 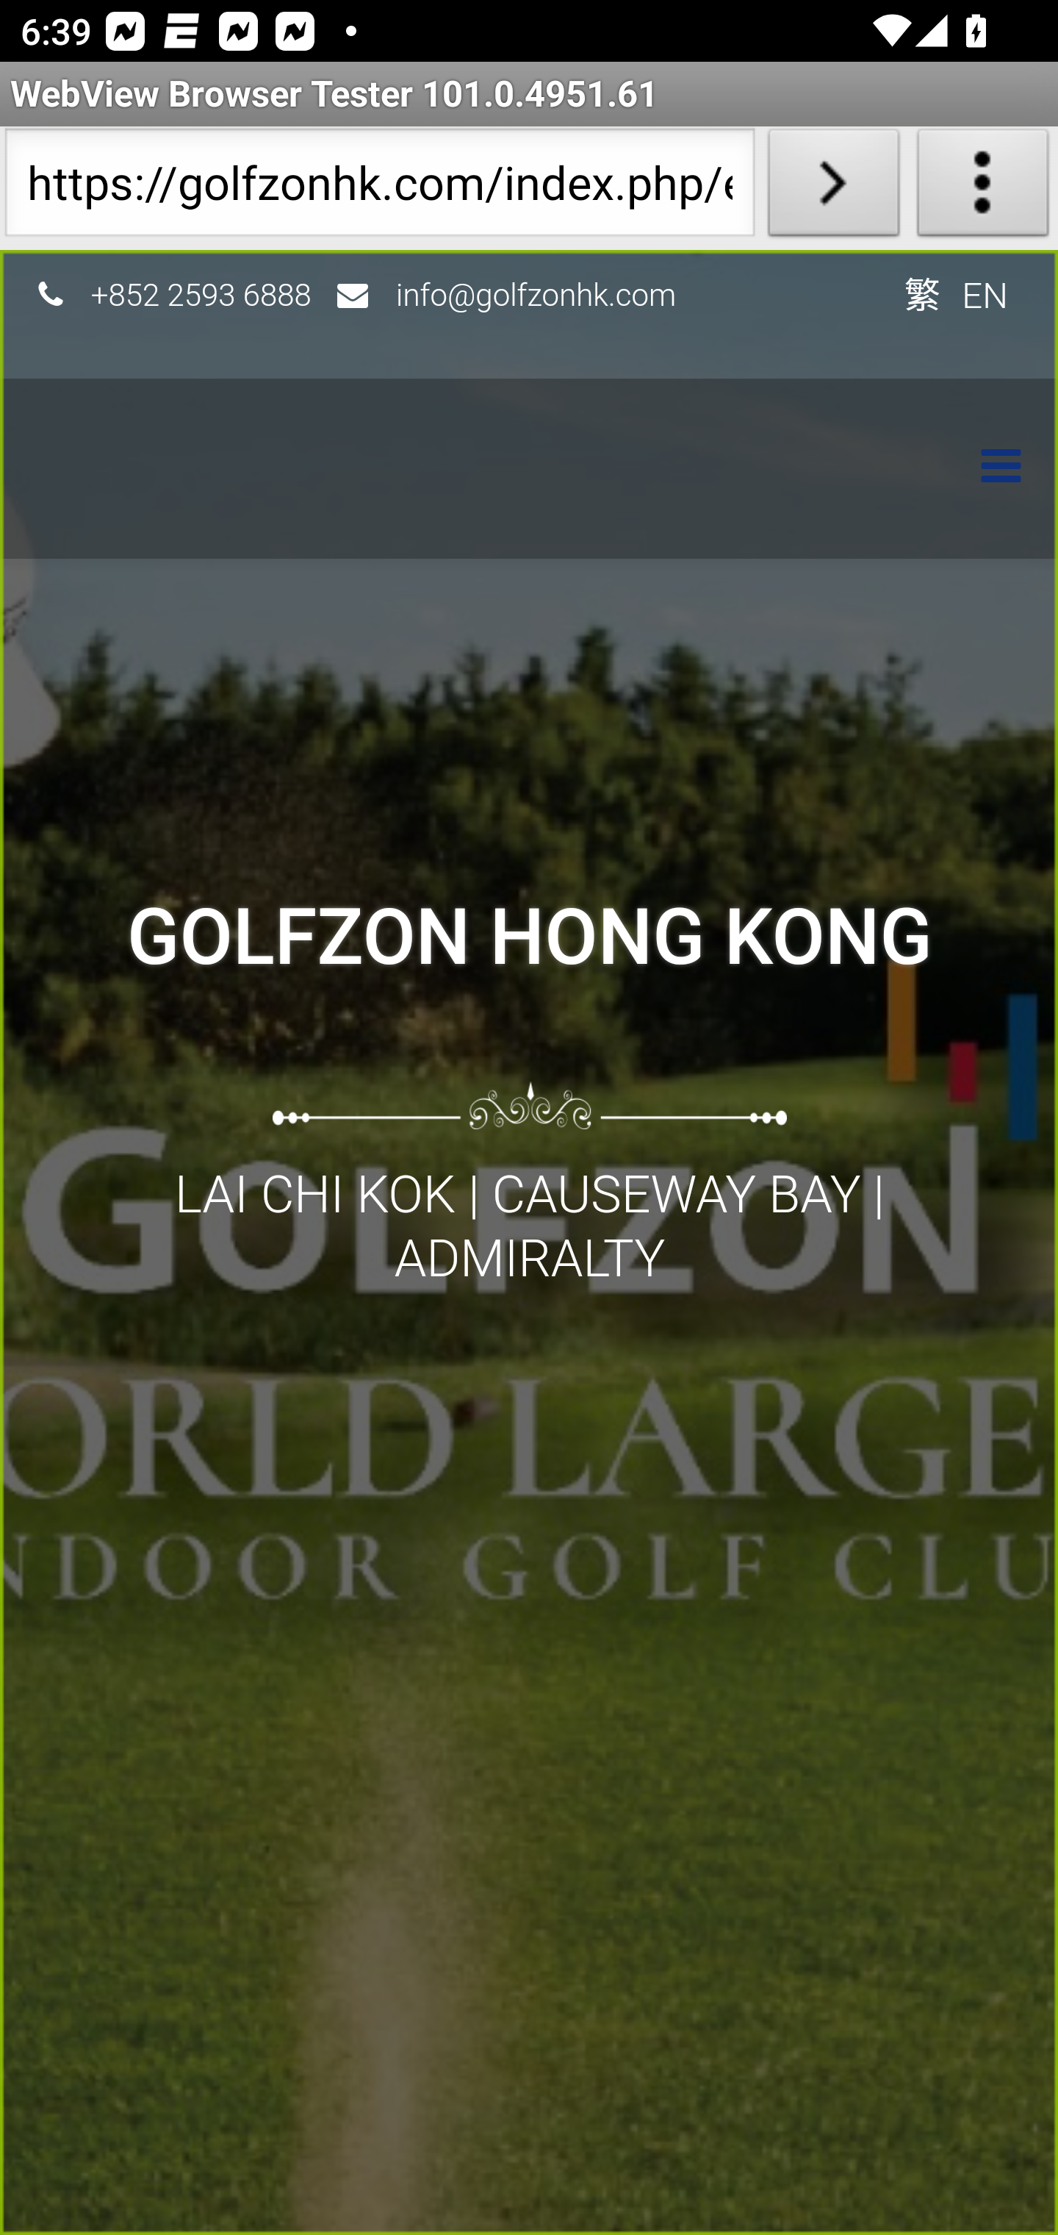 I want to click on , so click(x=987, y=469).